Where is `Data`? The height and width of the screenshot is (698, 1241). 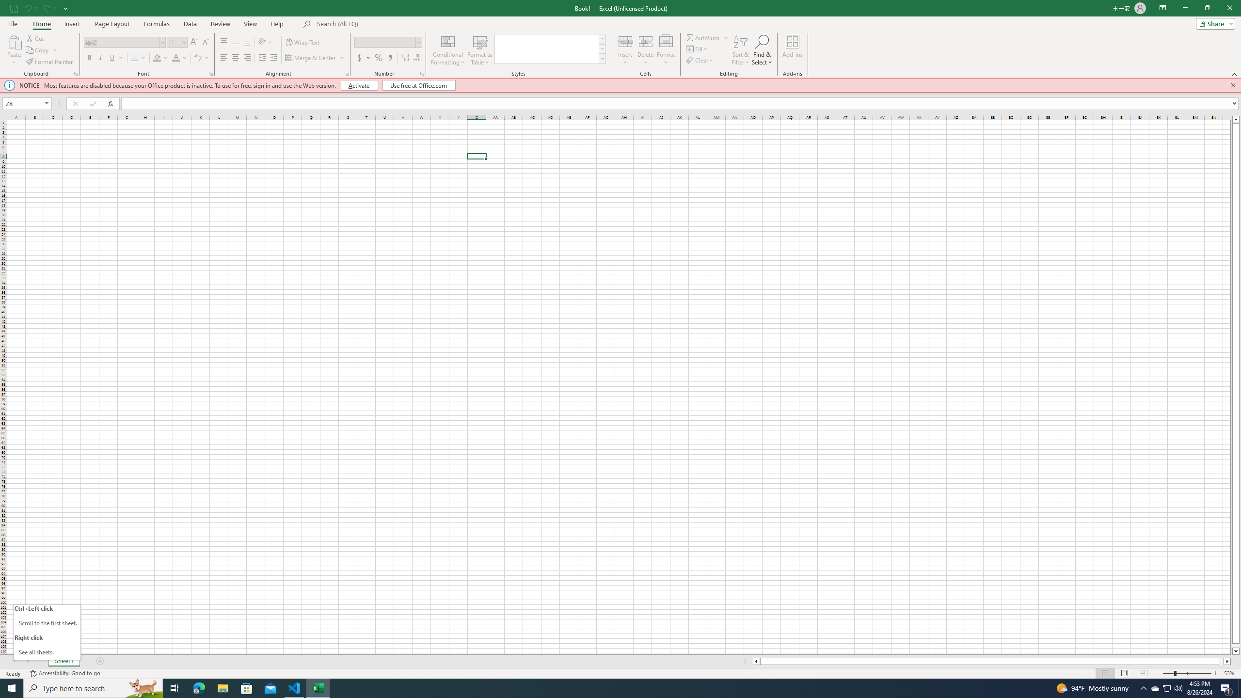
Data is located at coordinates (190, 24).